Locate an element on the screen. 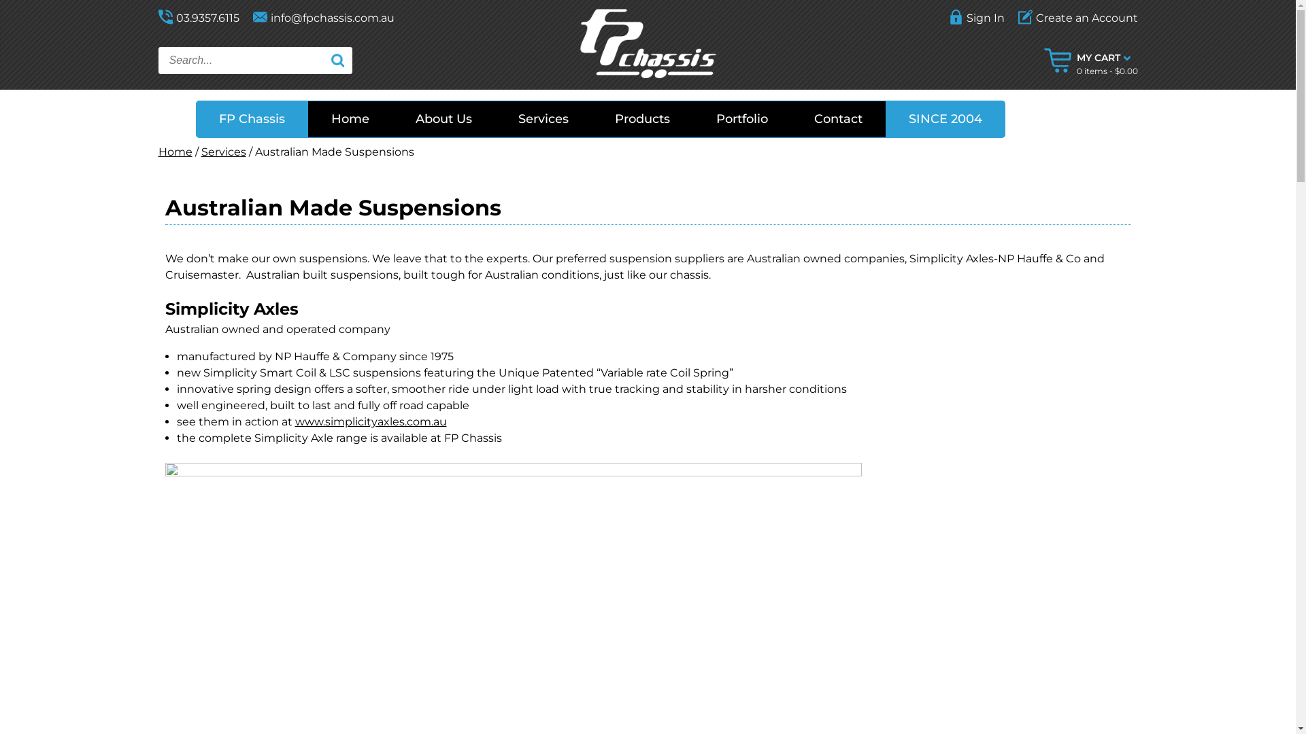 The image size is (1306, 734). Products is located at coordinates (642, 120).